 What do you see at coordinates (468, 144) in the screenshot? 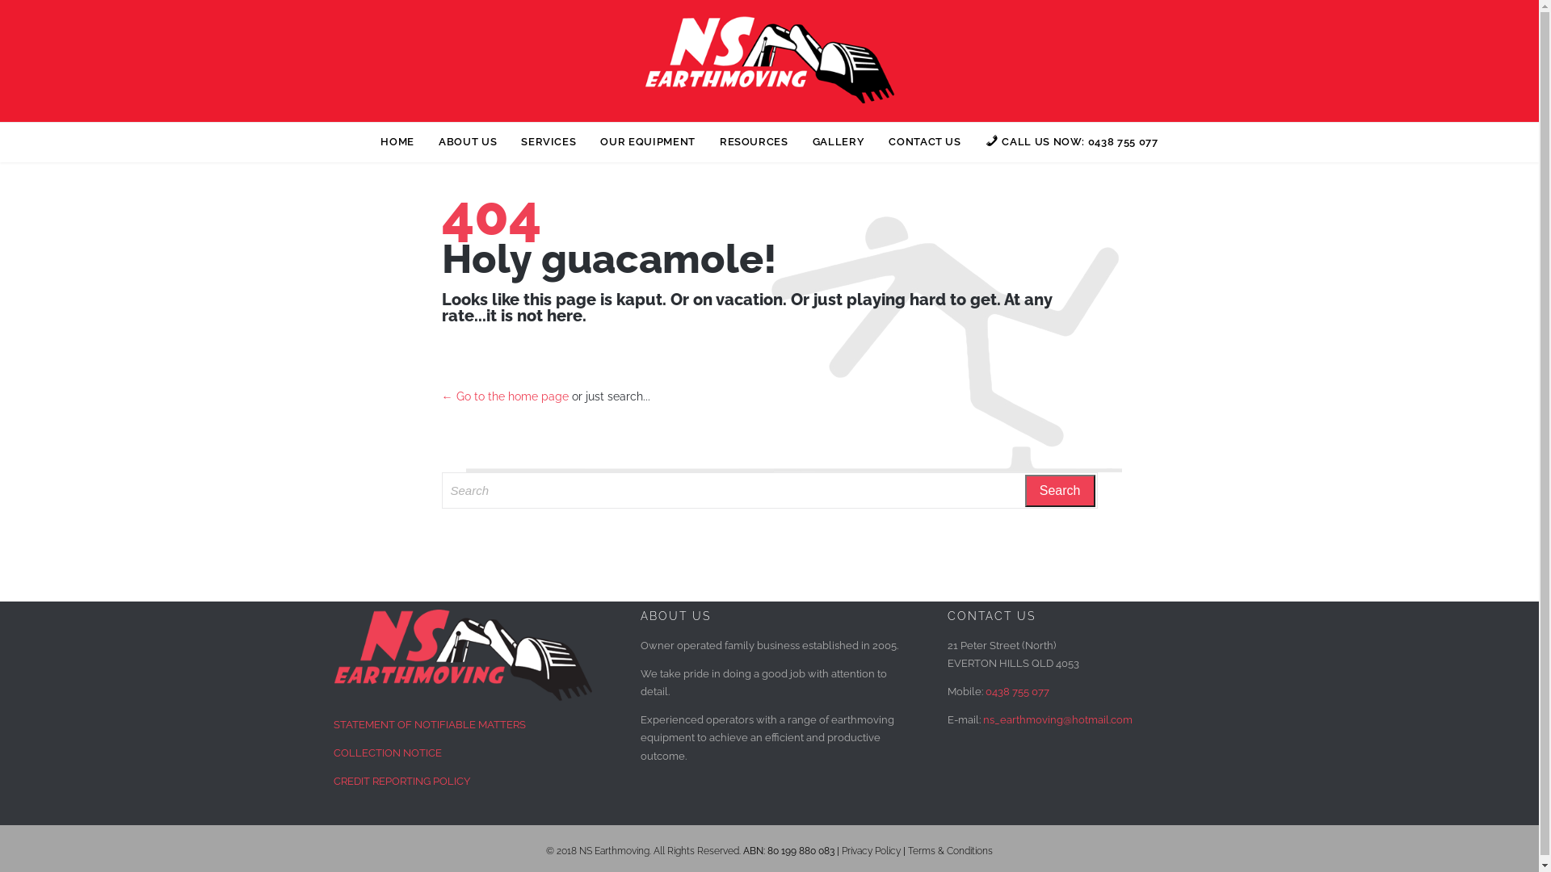
I see `ABOUT US` at bounding box center [468, 144].